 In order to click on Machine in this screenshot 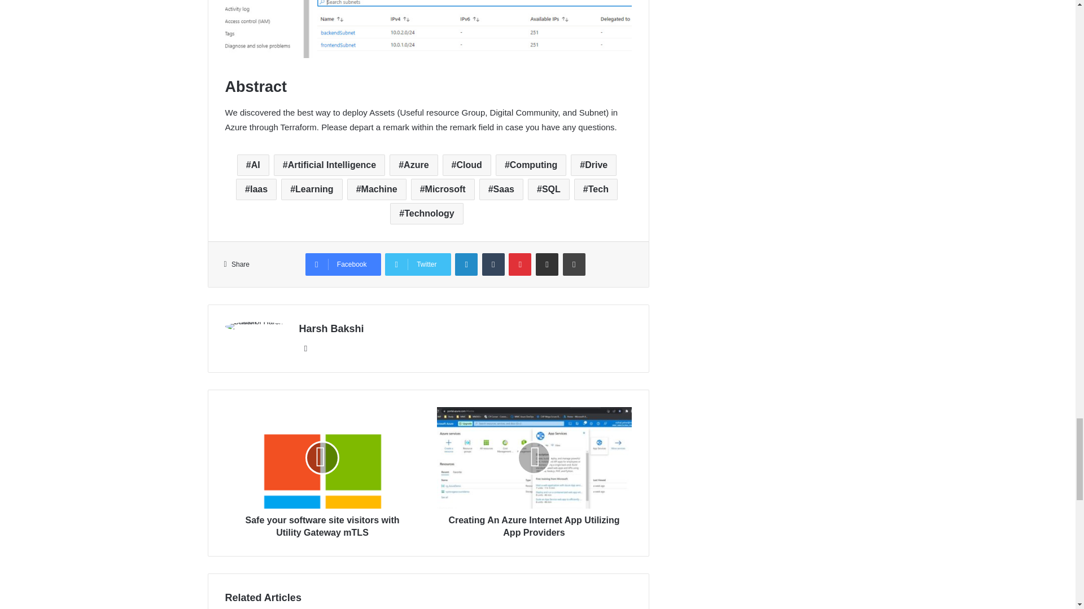, I will do `click(377, 189)`.